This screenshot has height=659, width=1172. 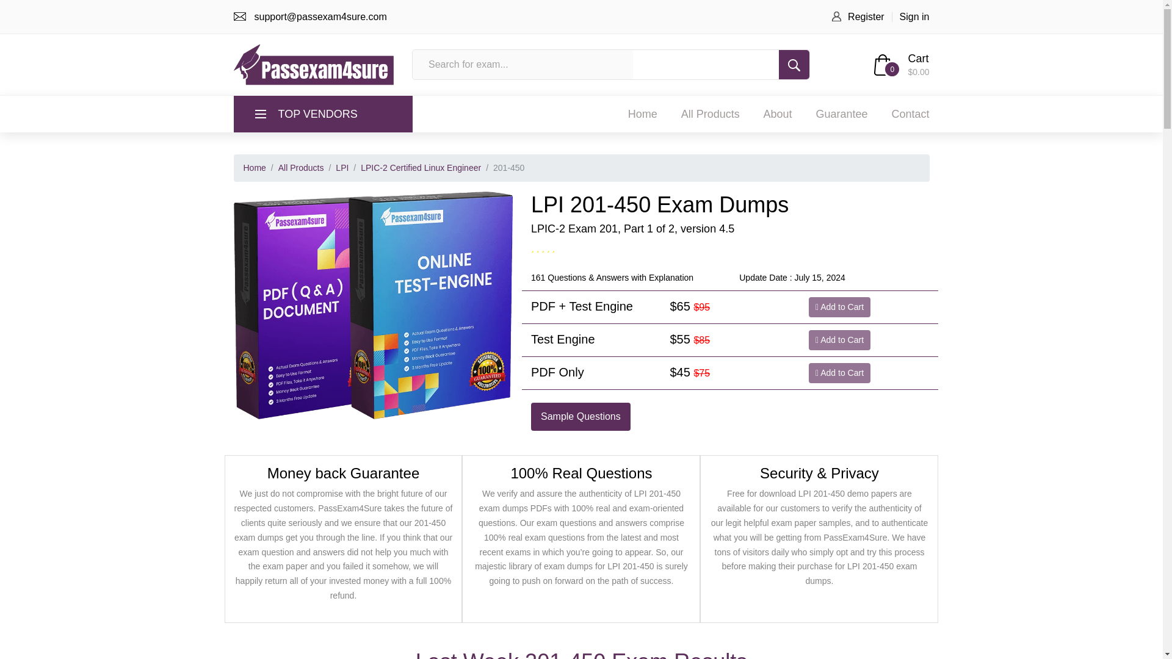 I want to click on Contact, so click(x=910, y=113).